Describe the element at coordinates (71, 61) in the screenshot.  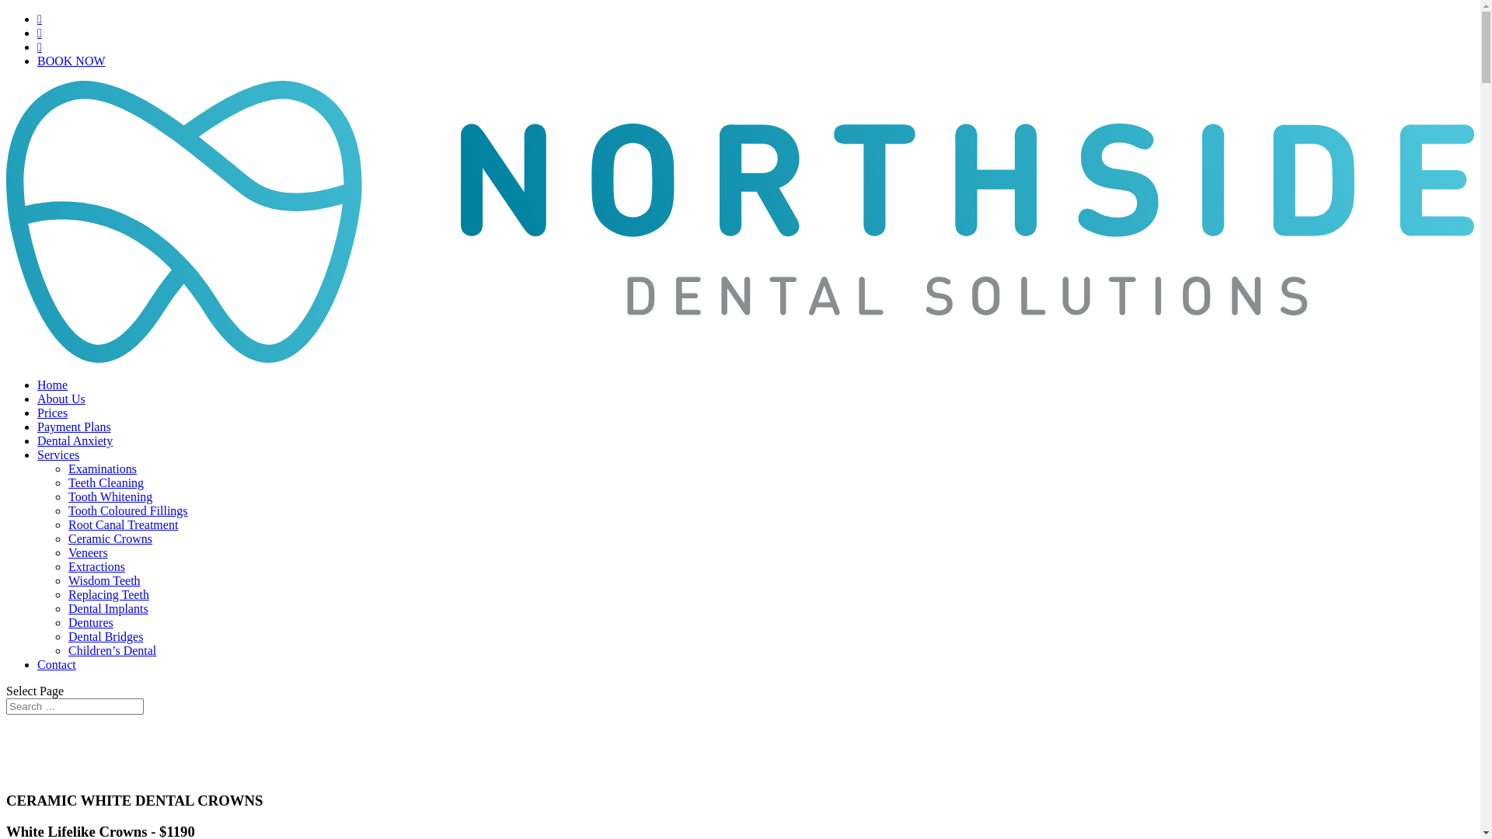
I see `BOOK NOW` at that location.